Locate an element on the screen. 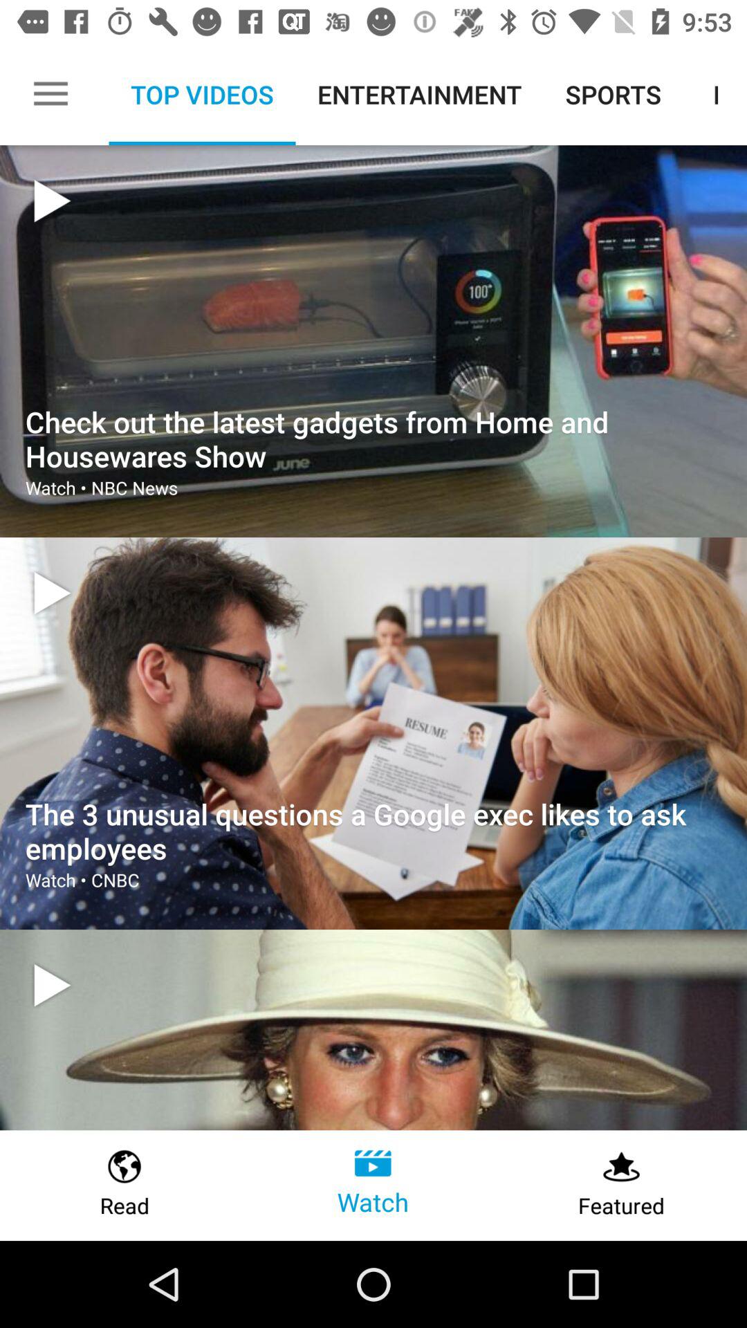 The height and width of the screenshot is (1328, 747). launch the icon next to top videos is located at coordinates (50, 94).